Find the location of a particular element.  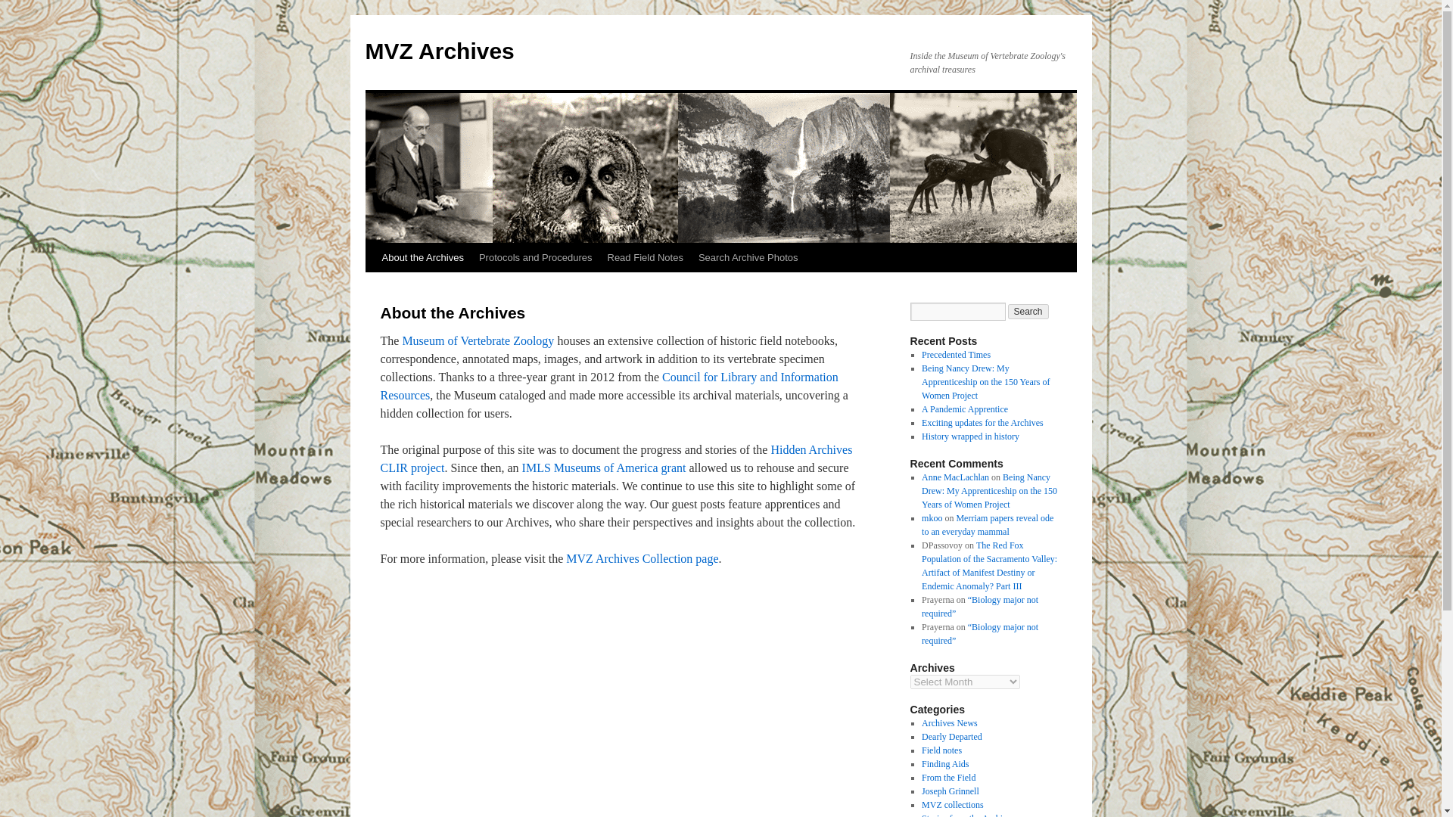

Dearly Departed is located at coordinates (951, 736).